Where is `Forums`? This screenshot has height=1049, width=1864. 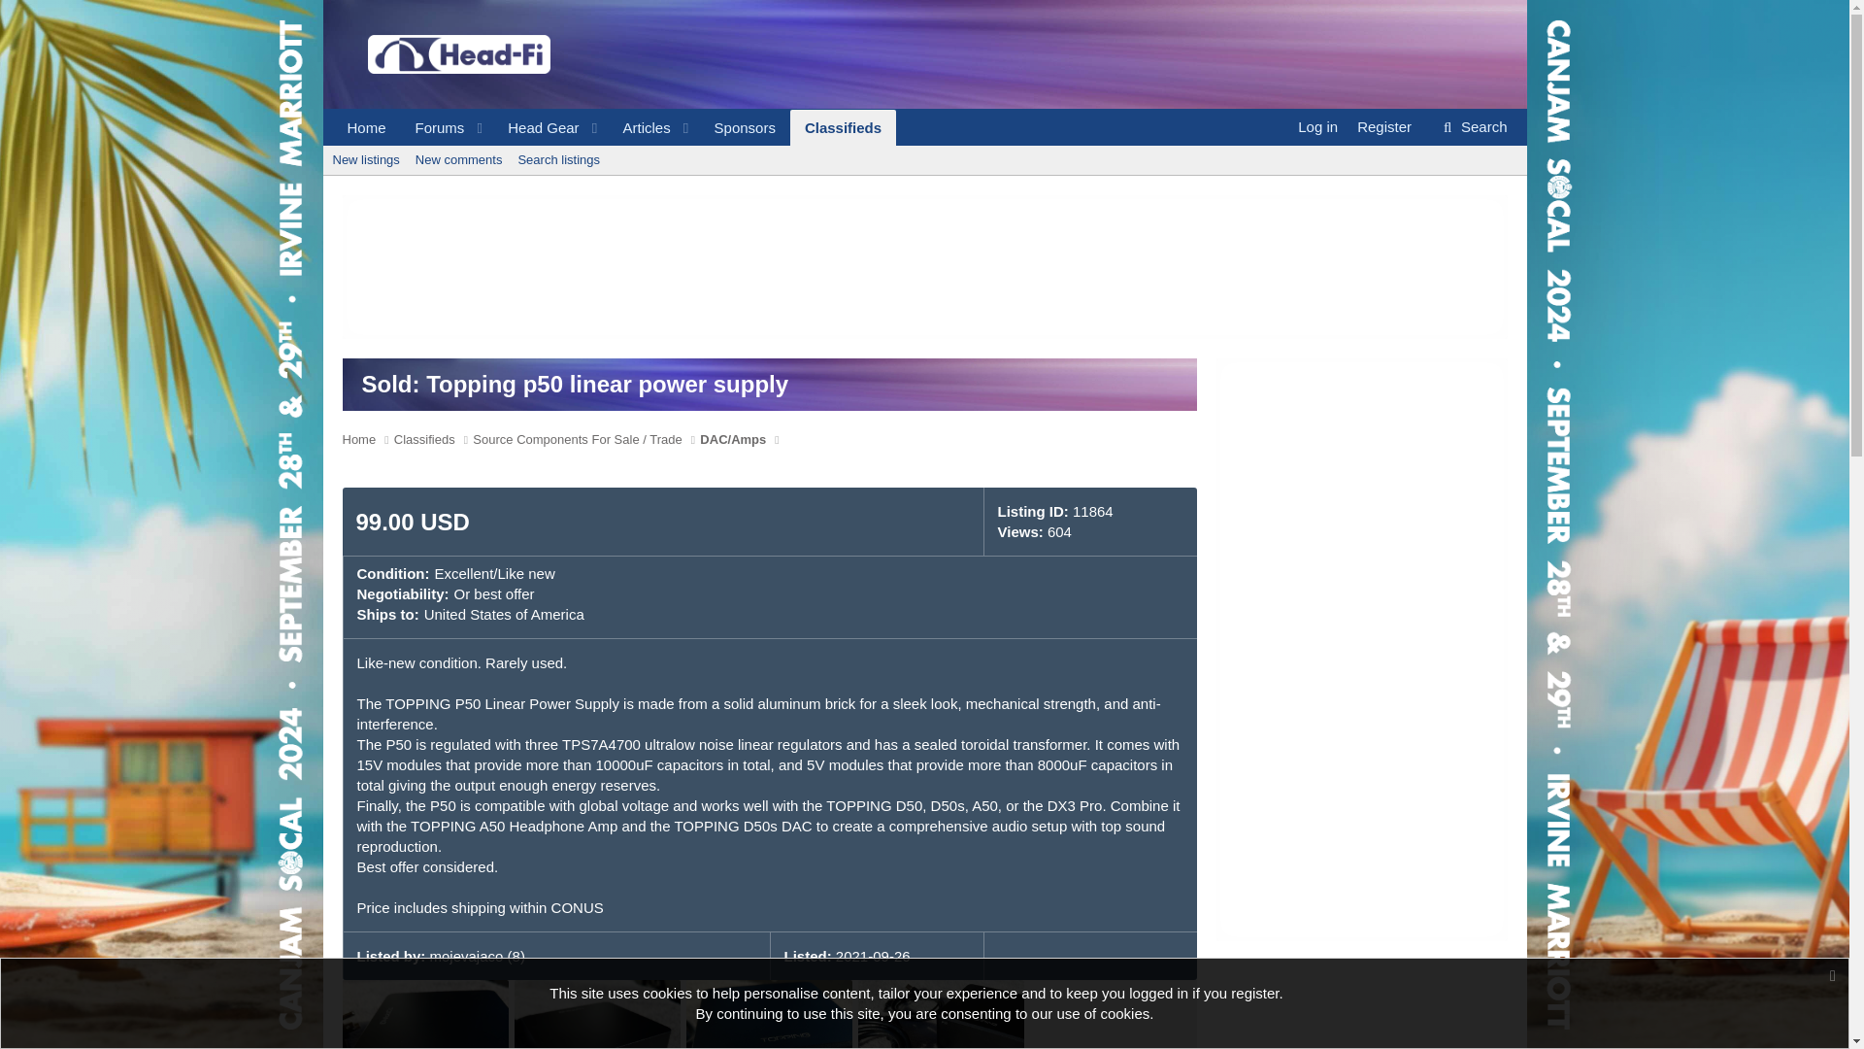 Forums is located at coordinates (365, 128).